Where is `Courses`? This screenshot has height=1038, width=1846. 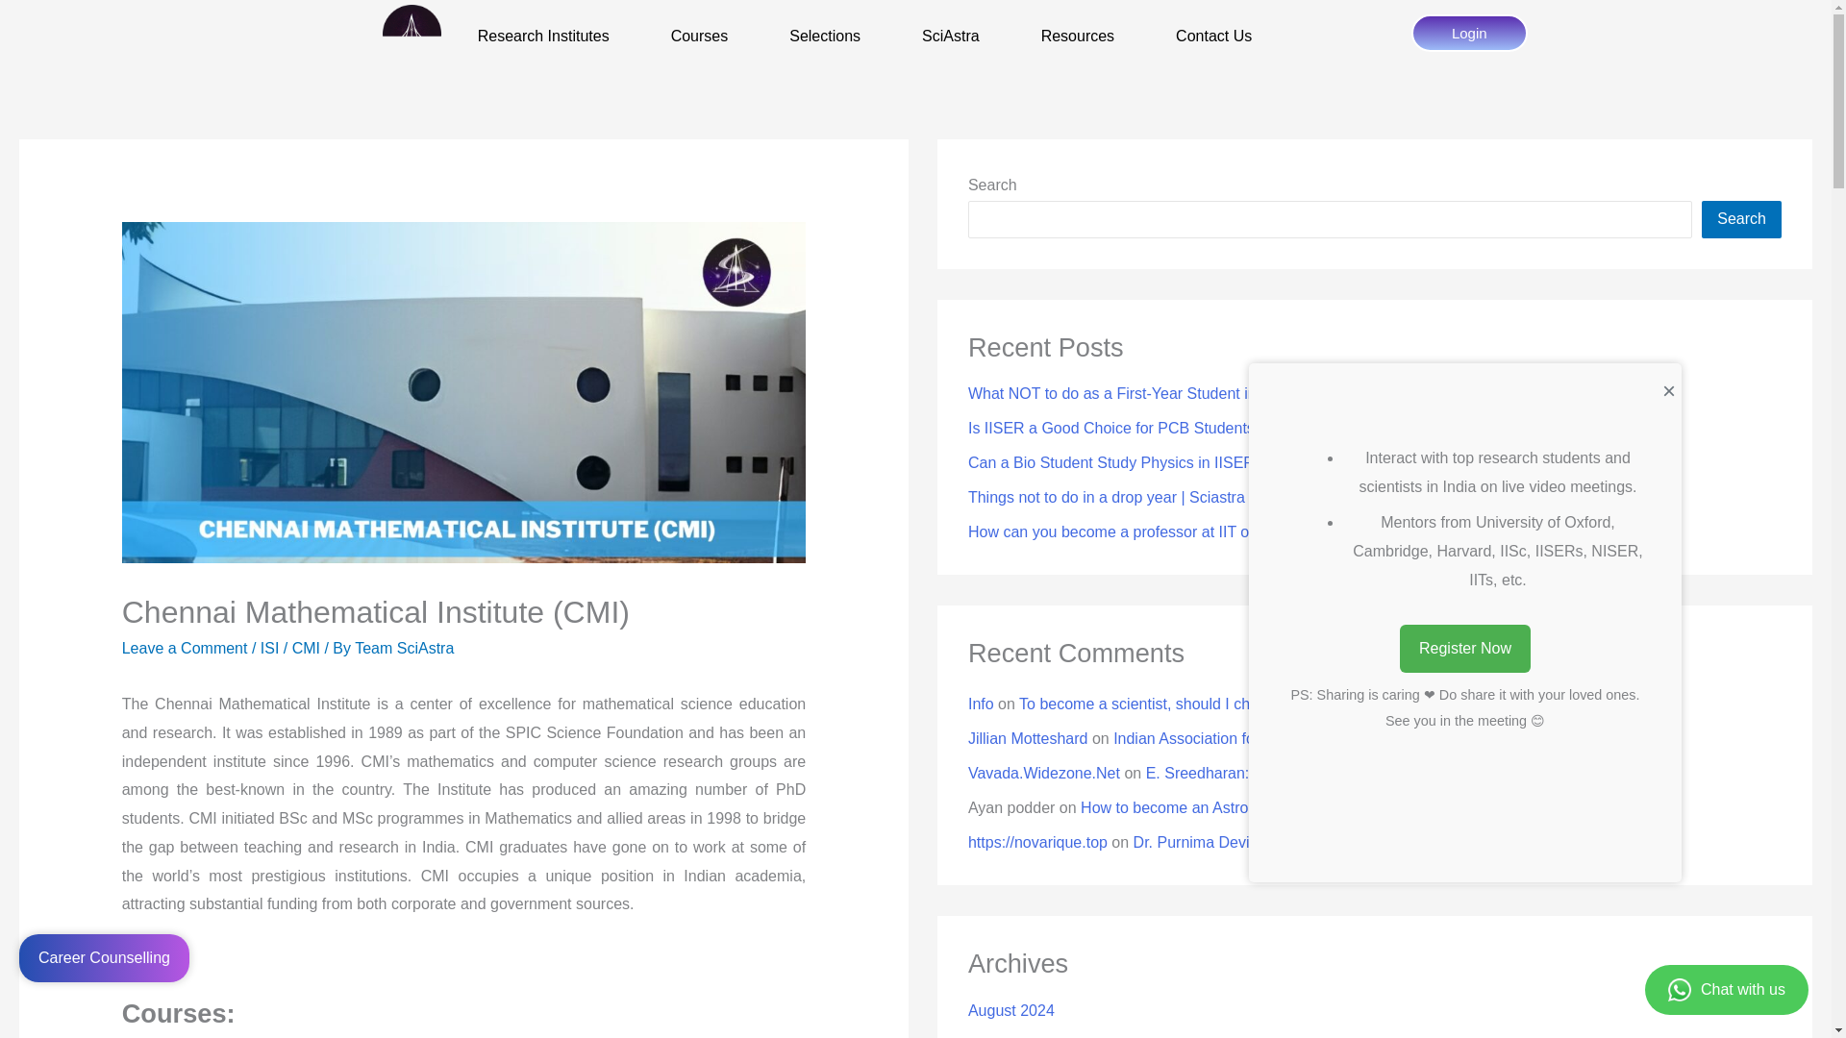
Courses is located at coordinates (700, 37).